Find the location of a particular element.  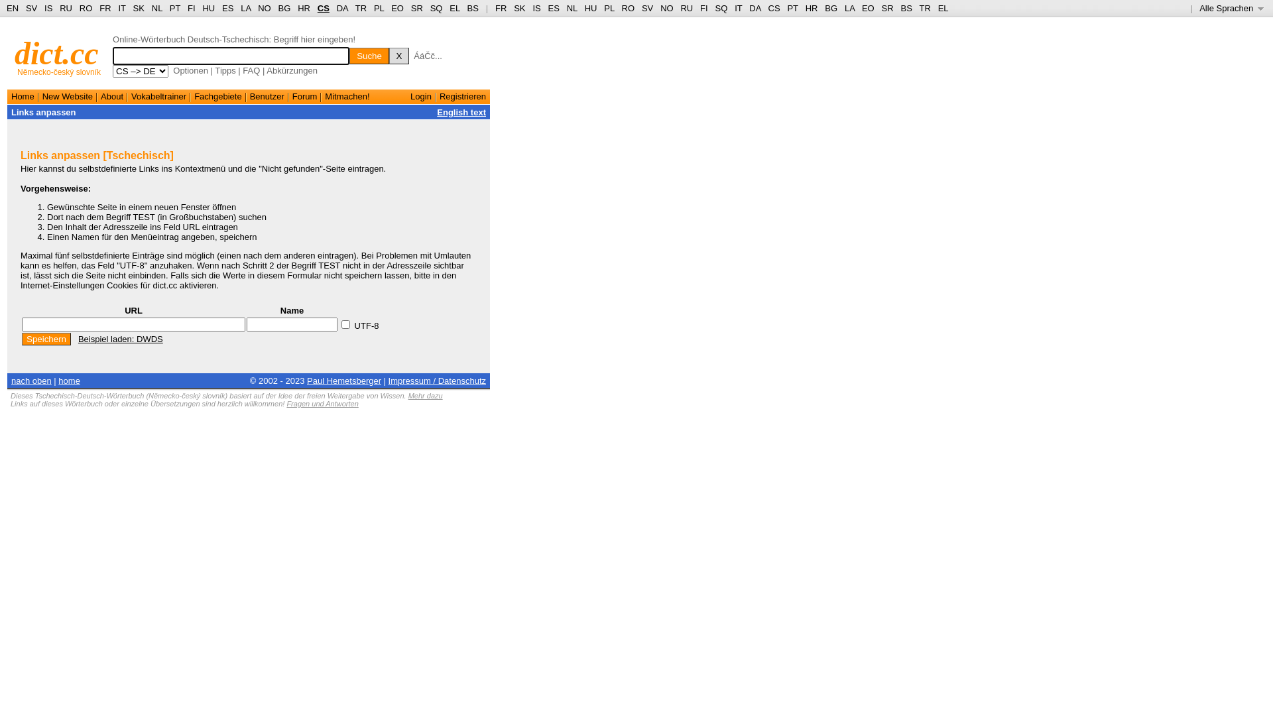

About is located at coordinates (112, 97).